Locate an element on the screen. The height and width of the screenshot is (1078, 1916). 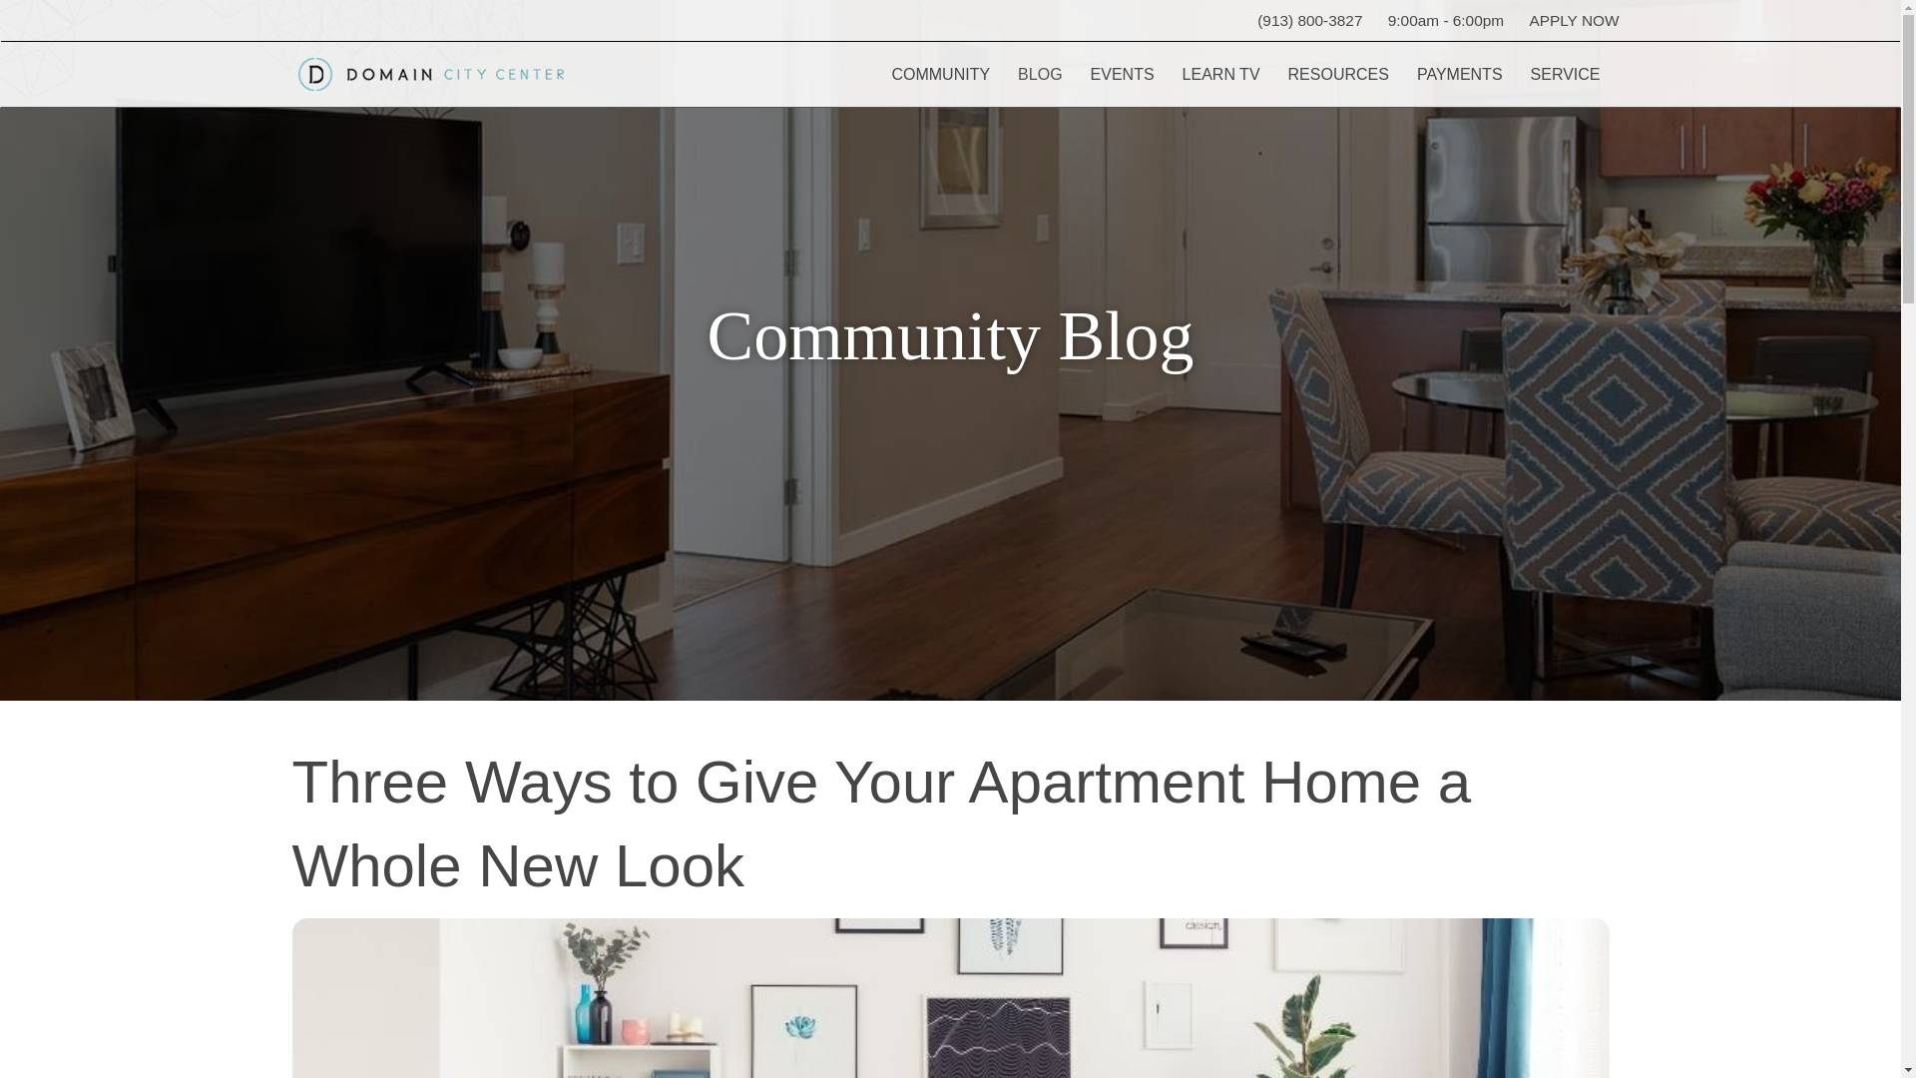
COMMUNITY is located at coordinates (940, 74).